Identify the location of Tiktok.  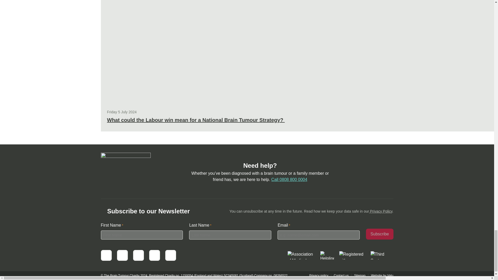
(154, 255).